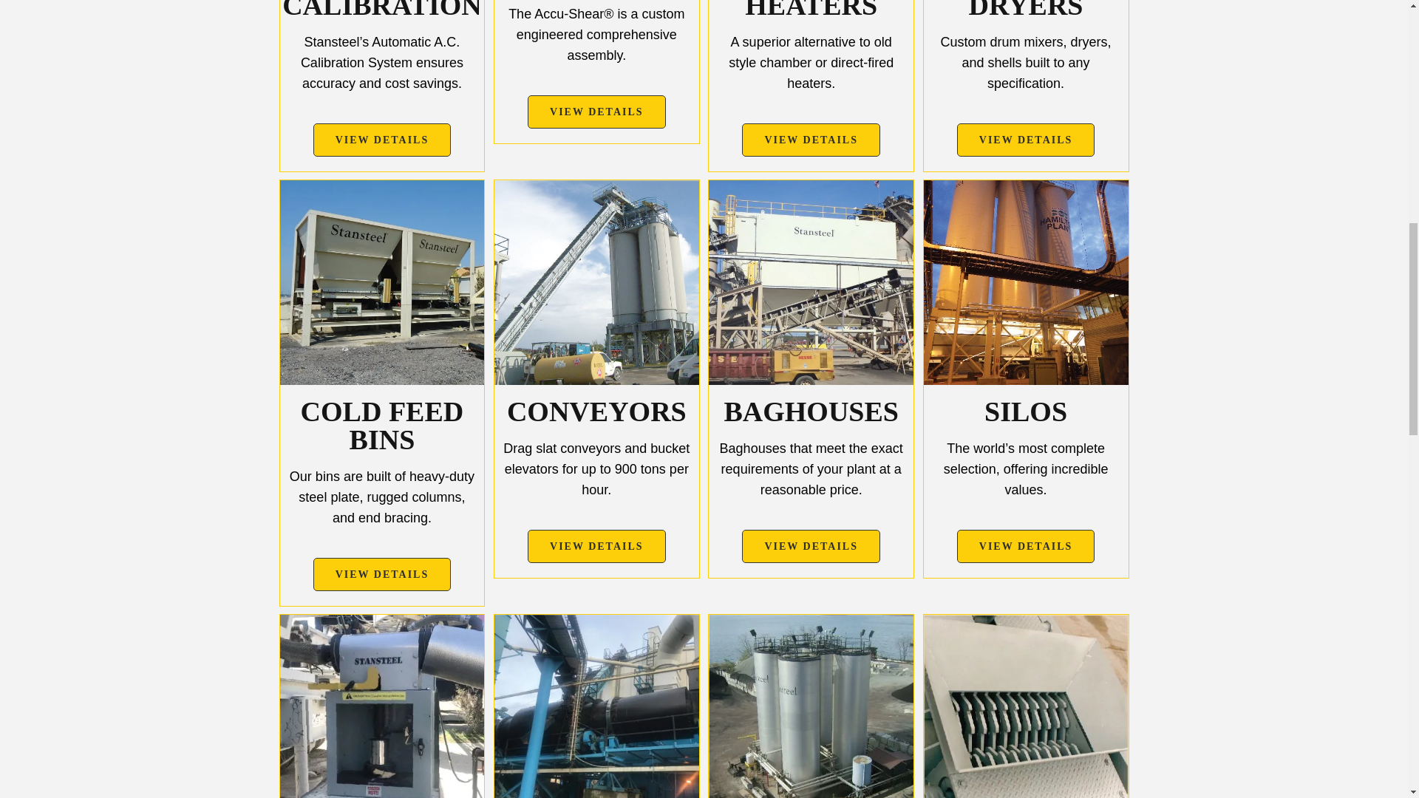 Image resolution: width=1419 pixels, height=798 pixels. I want to click on VIEW DETAILS, so click(811, 140).